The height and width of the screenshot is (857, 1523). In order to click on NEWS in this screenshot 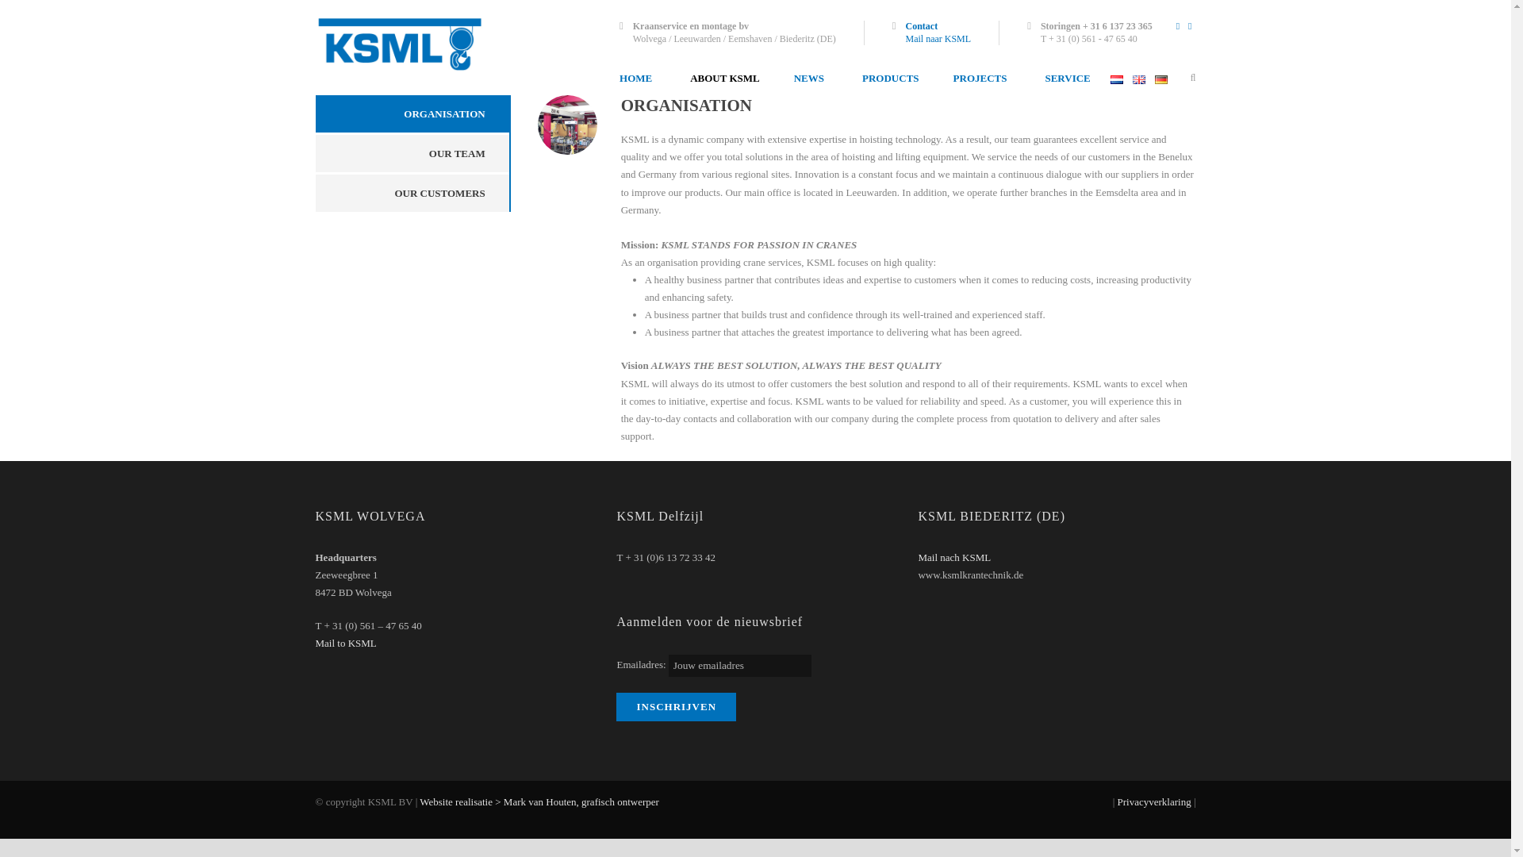, I will do `click(809, 78)`.